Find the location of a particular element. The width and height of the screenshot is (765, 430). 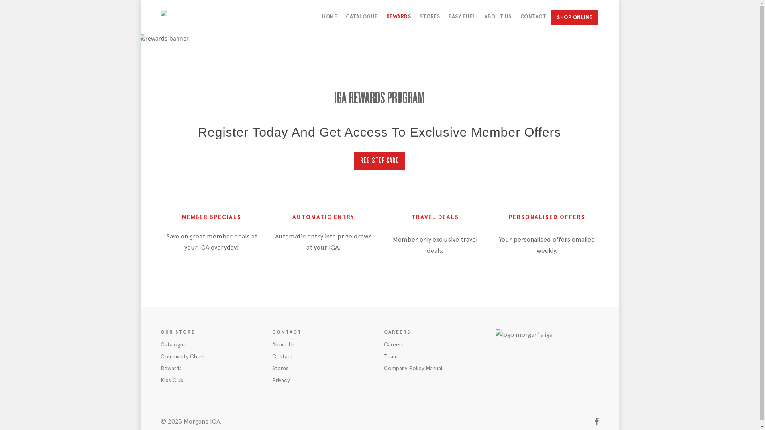

SHOP ONLINE is located at coordinates (575, 18).